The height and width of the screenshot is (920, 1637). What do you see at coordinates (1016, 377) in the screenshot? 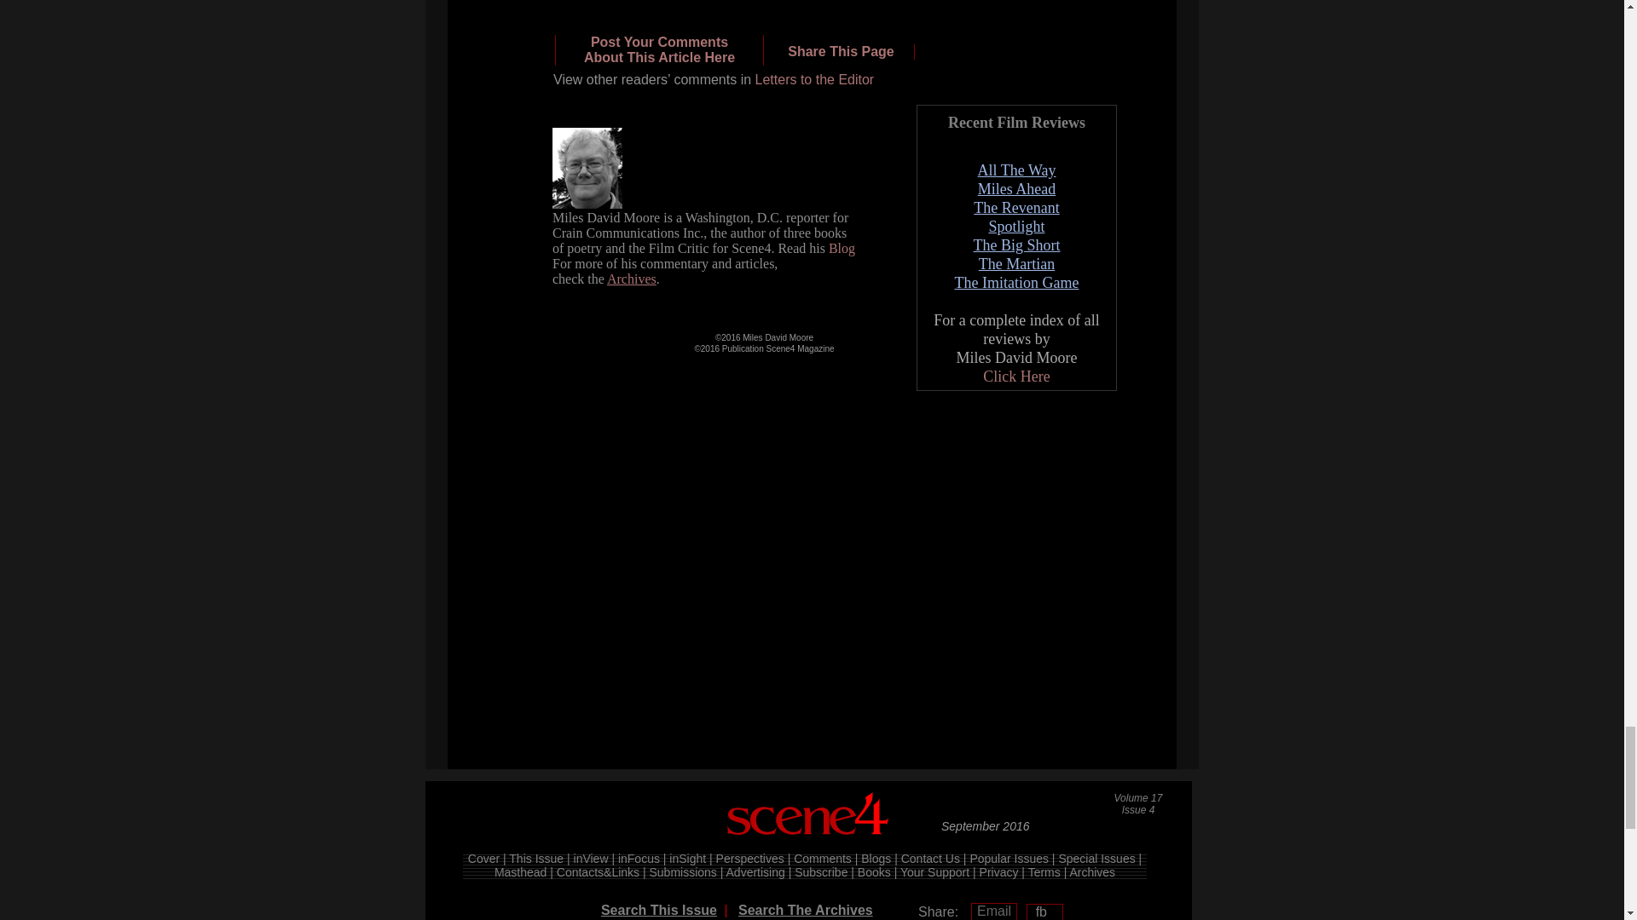
I see `Click Here` at bounding box center [1016, 377].